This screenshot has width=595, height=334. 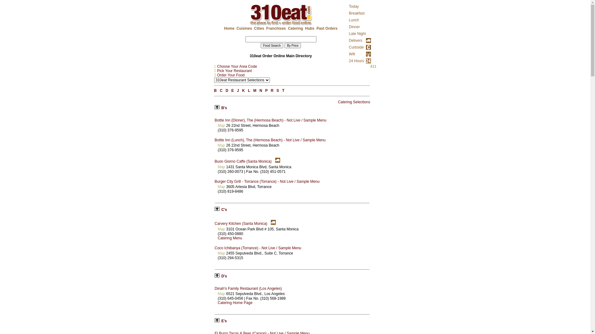 What do you see at coordinates (227, 91) in the screenshot?
I see `D` at bounding box center [227, 91].